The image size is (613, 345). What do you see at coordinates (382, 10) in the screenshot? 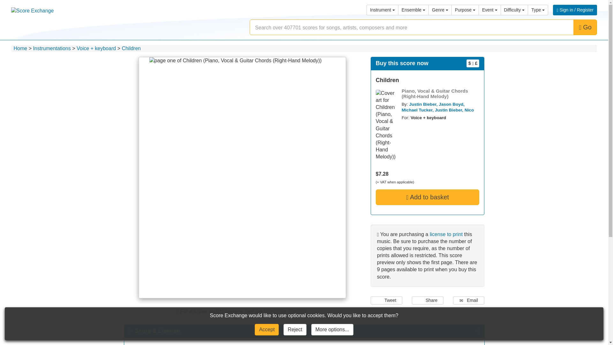
I see `Instrument` at bounding box center [382, 10].